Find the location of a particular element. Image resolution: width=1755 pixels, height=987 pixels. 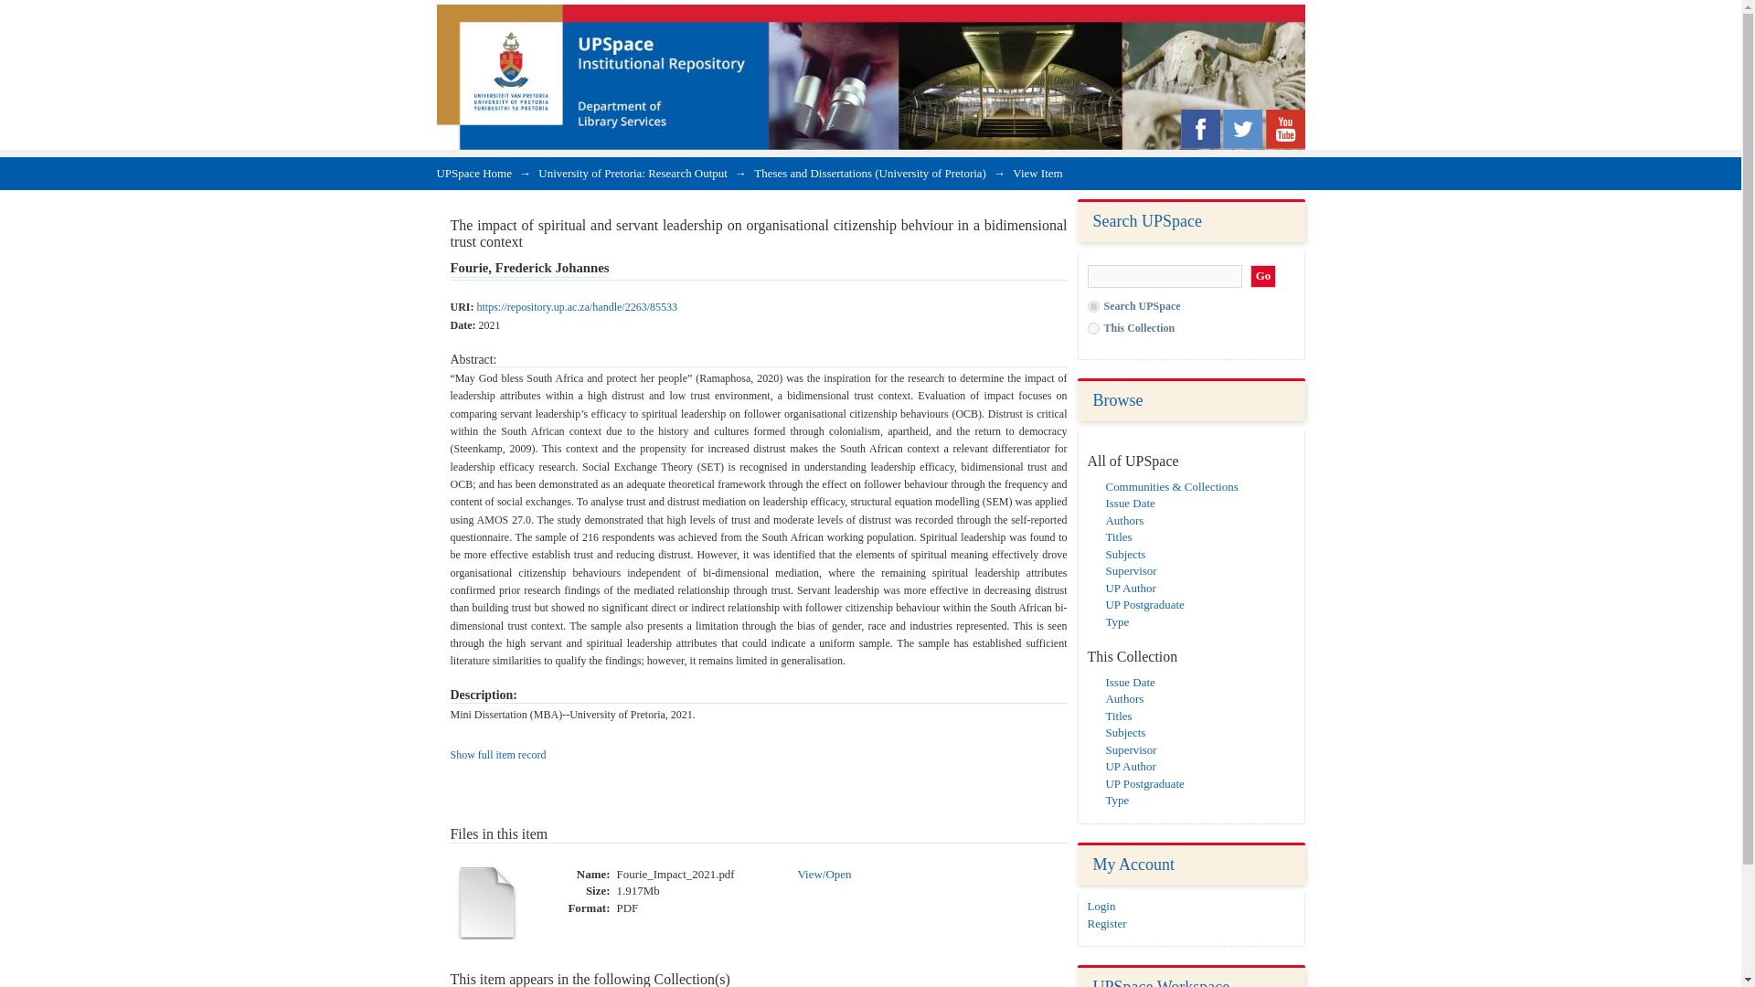

UPSpace Home is located at coordinates (474, 173).